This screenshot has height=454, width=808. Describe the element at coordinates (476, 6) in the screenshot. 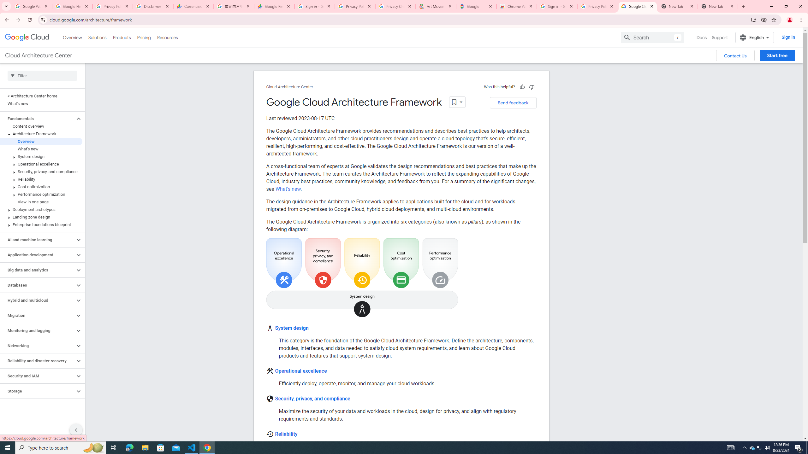

I see `Google` at that location.